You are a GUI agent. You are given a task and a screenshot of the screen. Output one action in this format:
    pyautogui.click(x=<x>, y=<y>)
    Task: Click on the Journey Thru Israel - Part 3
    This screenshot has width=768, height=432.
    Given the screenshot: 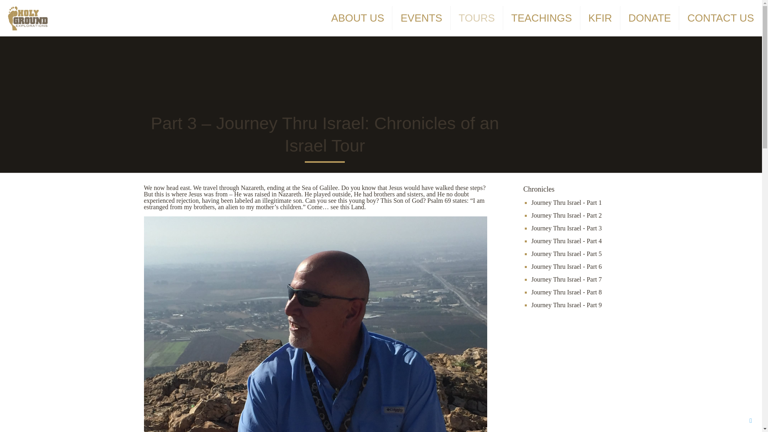 What is the action you would take?
    pyautogui.click(x=566, y=228)
    